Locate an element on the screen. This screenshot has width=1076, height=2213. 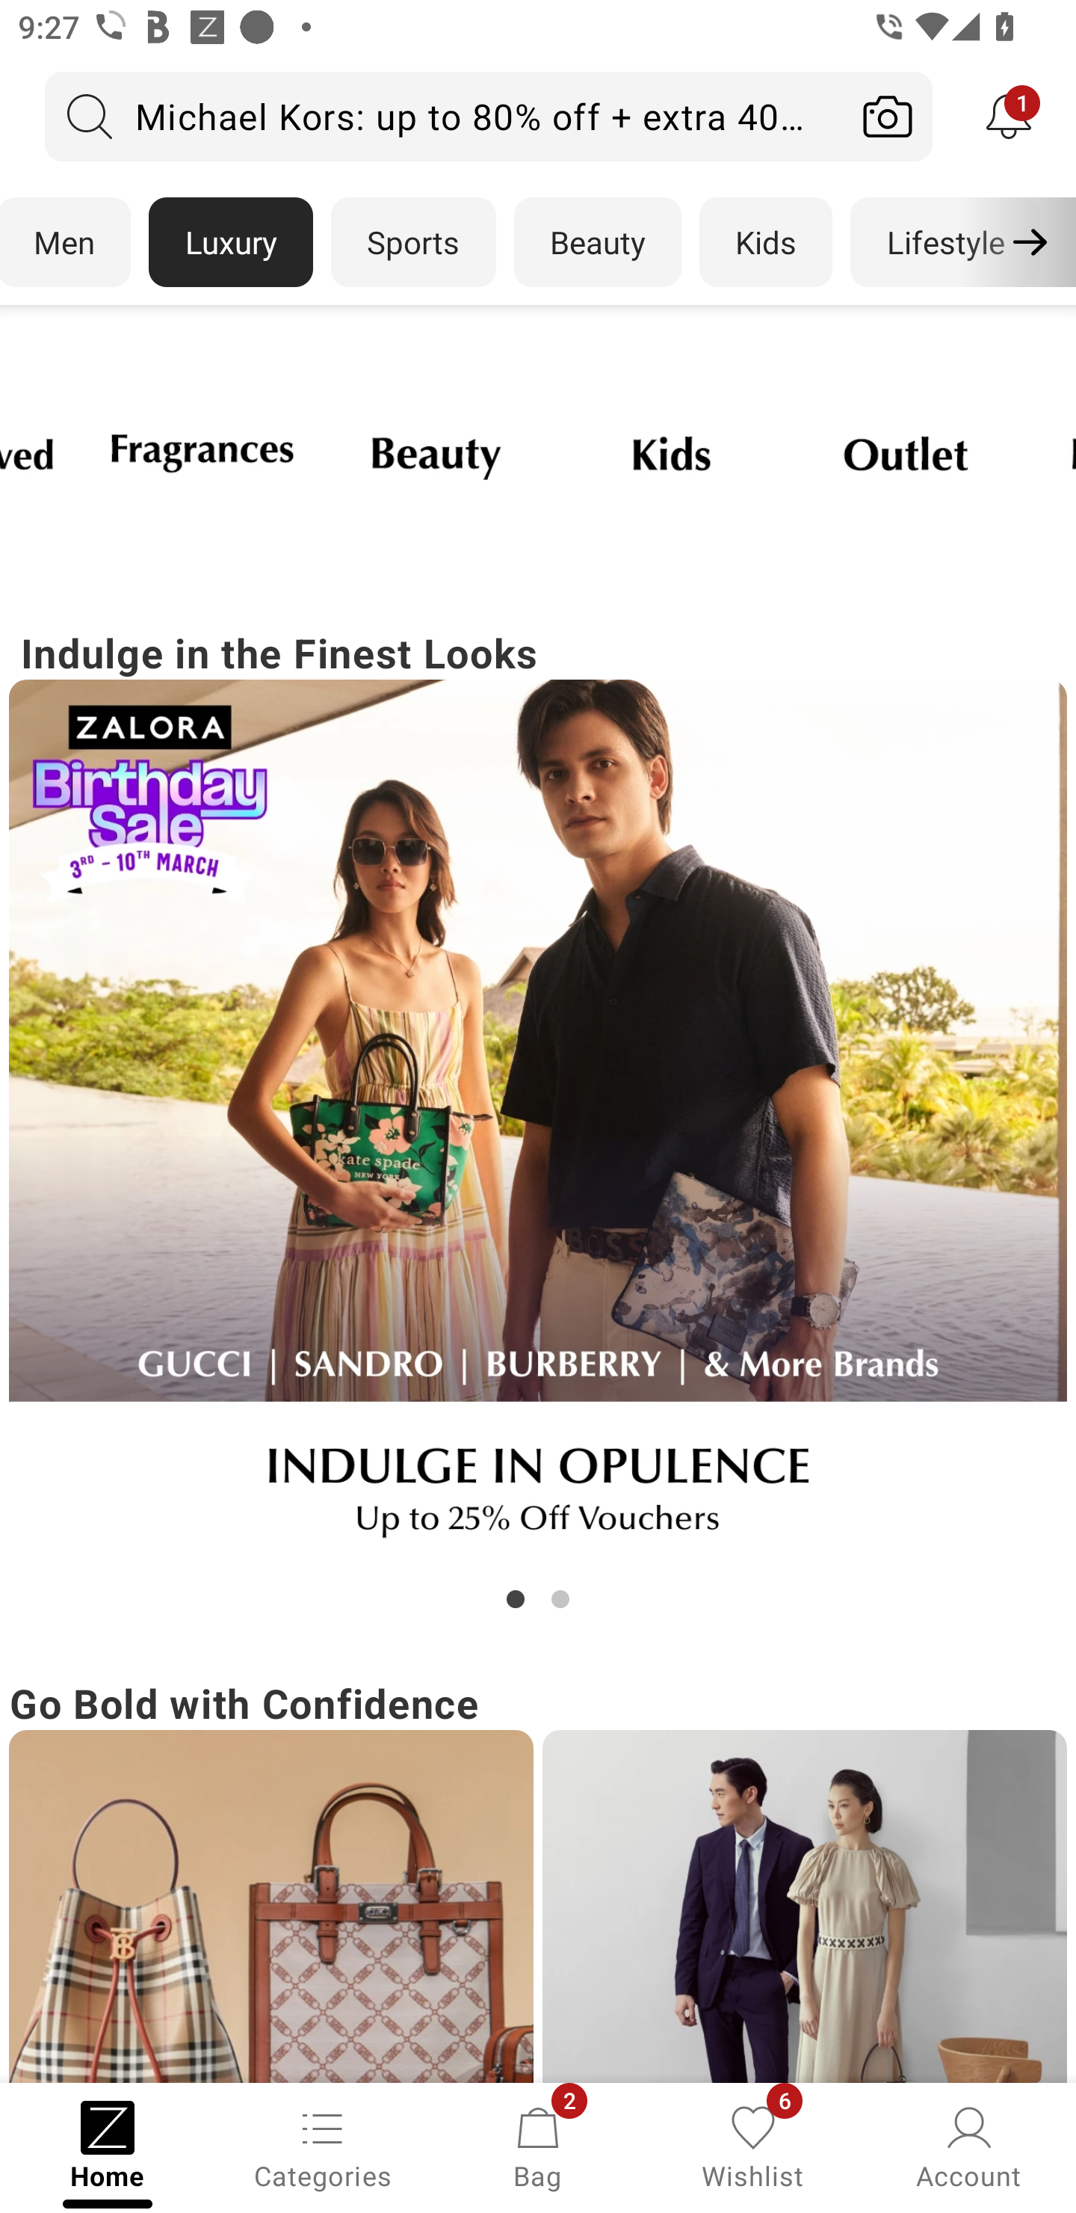
Beauty is located at coordinates (598, 242).